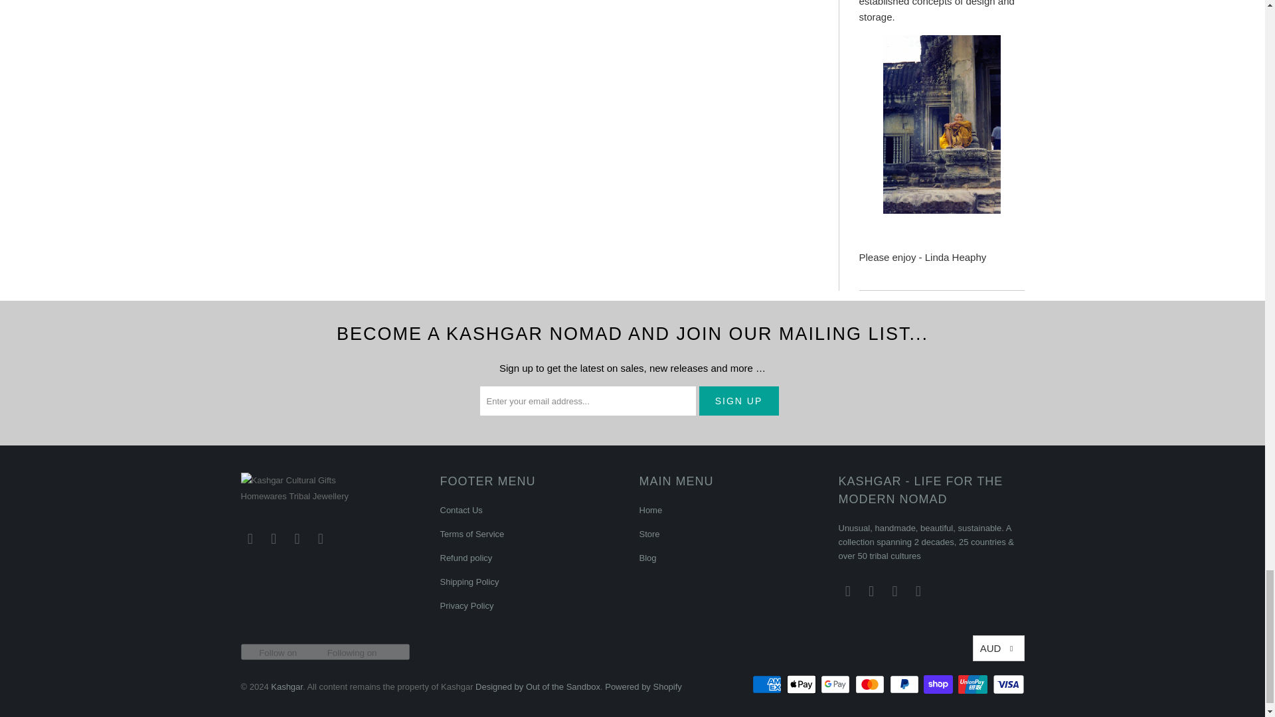  What do you see at coordinates (871, 684) in the screenshot?
I see `Mastercard` at bounding box center [871, 684].